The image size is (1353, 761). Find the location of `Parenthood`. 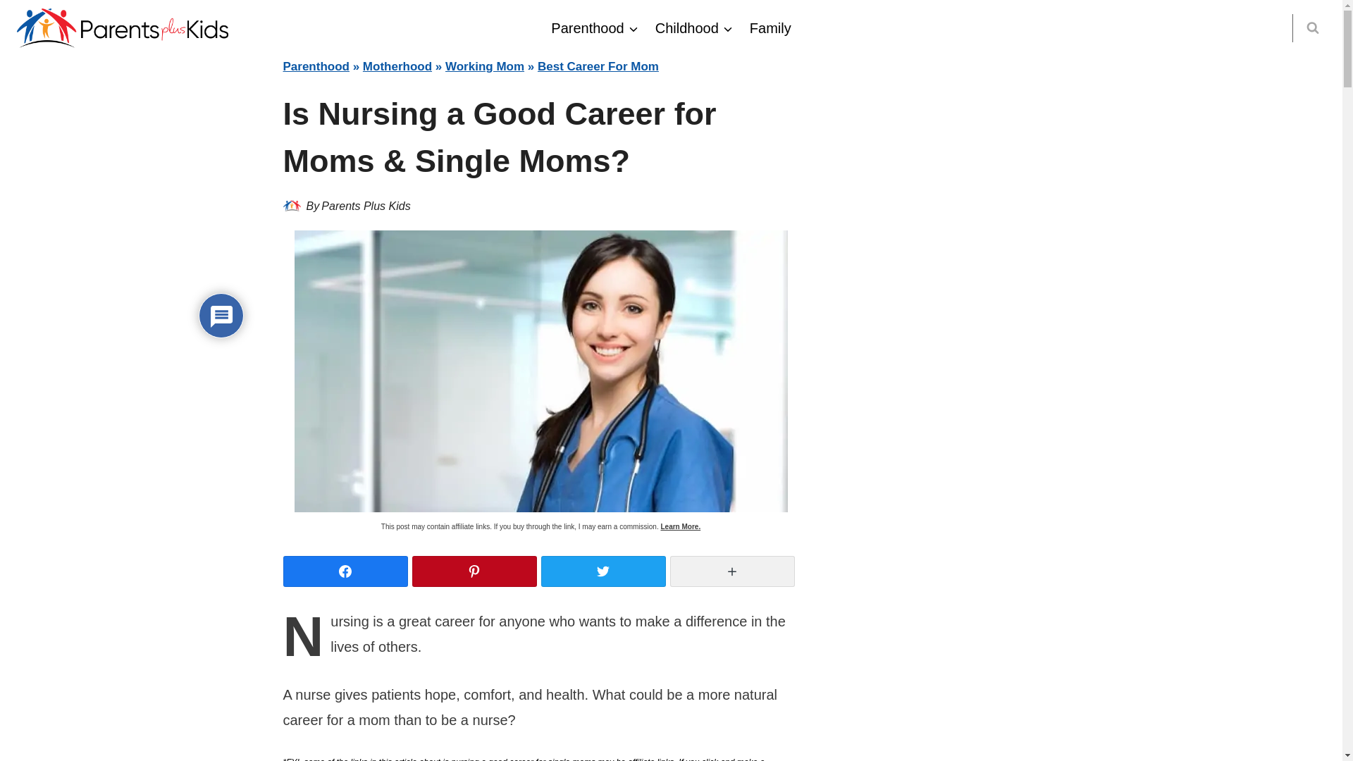

Parenthood is located at coordinates (594, 28).